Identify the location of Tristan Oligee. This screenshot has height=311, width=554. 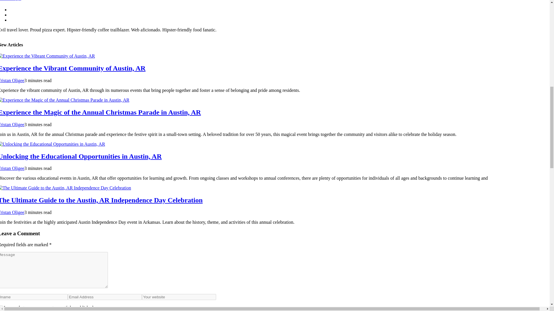
(12, 213).